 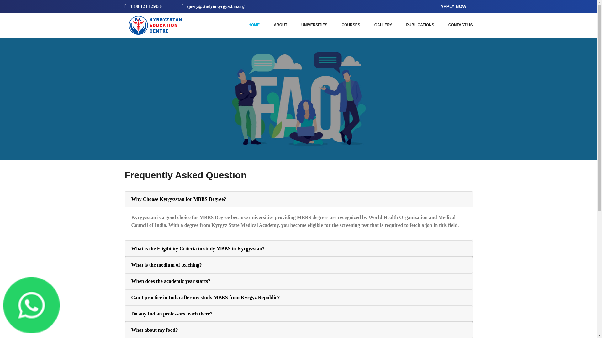 I want to click on PUBLICATIONS, so click(x=420, y=25).